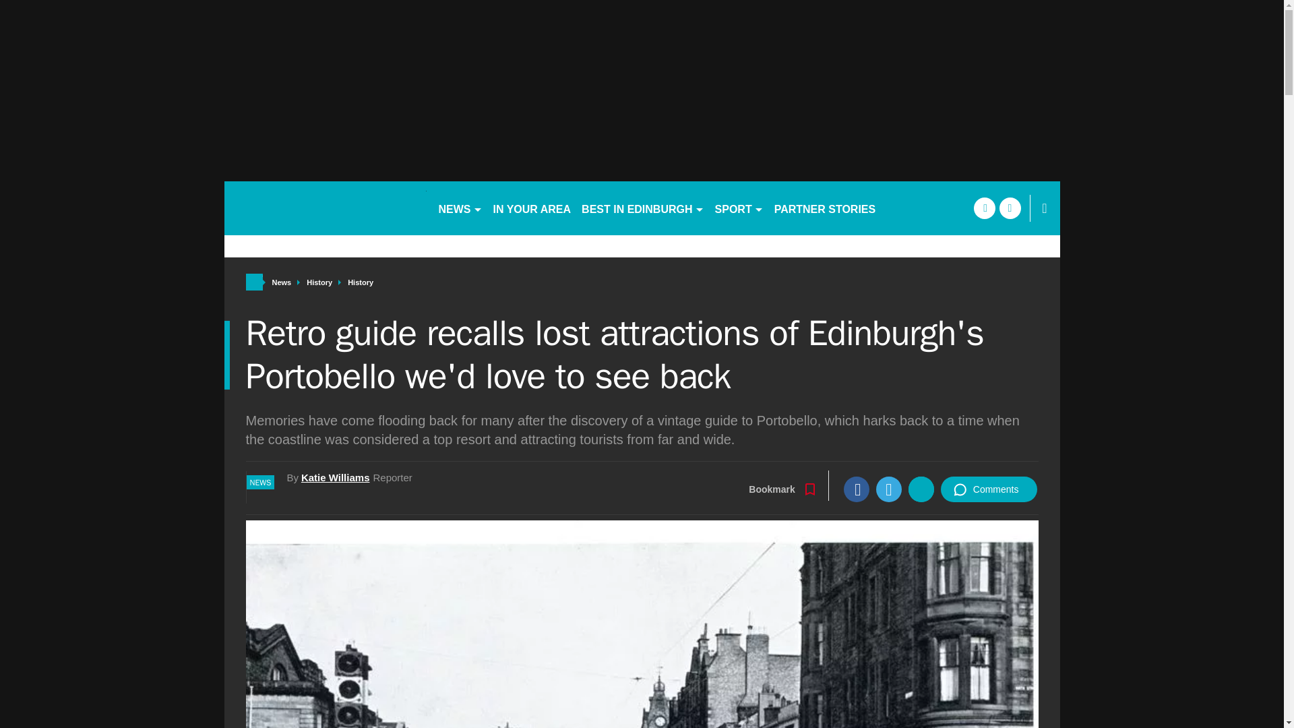 This screenshot has width=1294, height=728. Describe the element at coordinates (325, 208) in the screenshot. I see `edinburghlive` at that location.